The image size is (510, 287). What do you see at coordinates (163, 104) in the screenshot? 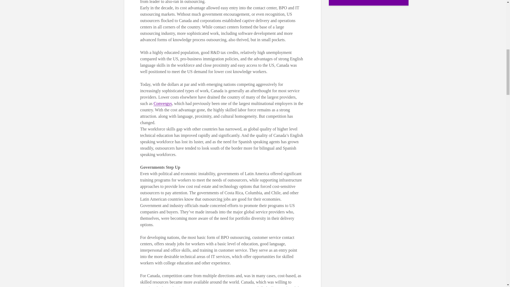
I see `Convergys` at bounding box center [163, 104].